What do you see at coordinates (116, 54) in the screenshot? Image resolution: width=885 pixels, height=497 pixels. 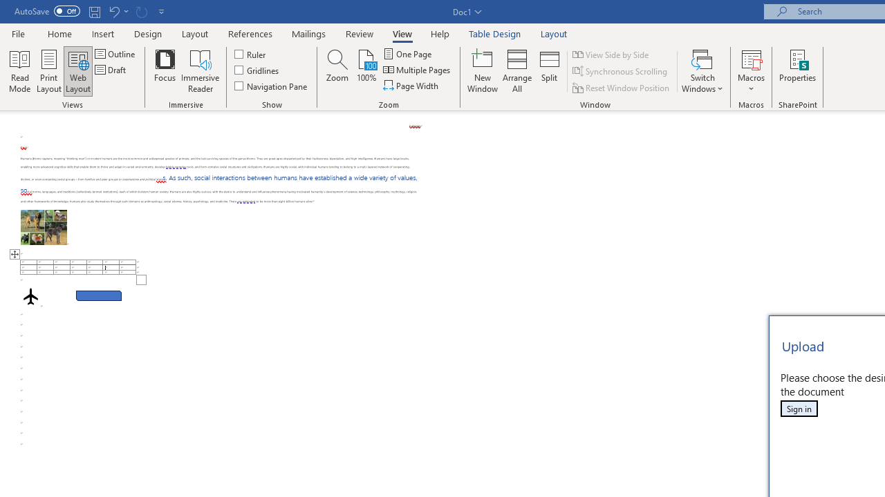 I see `Outline` at bounding box center [116, 54].